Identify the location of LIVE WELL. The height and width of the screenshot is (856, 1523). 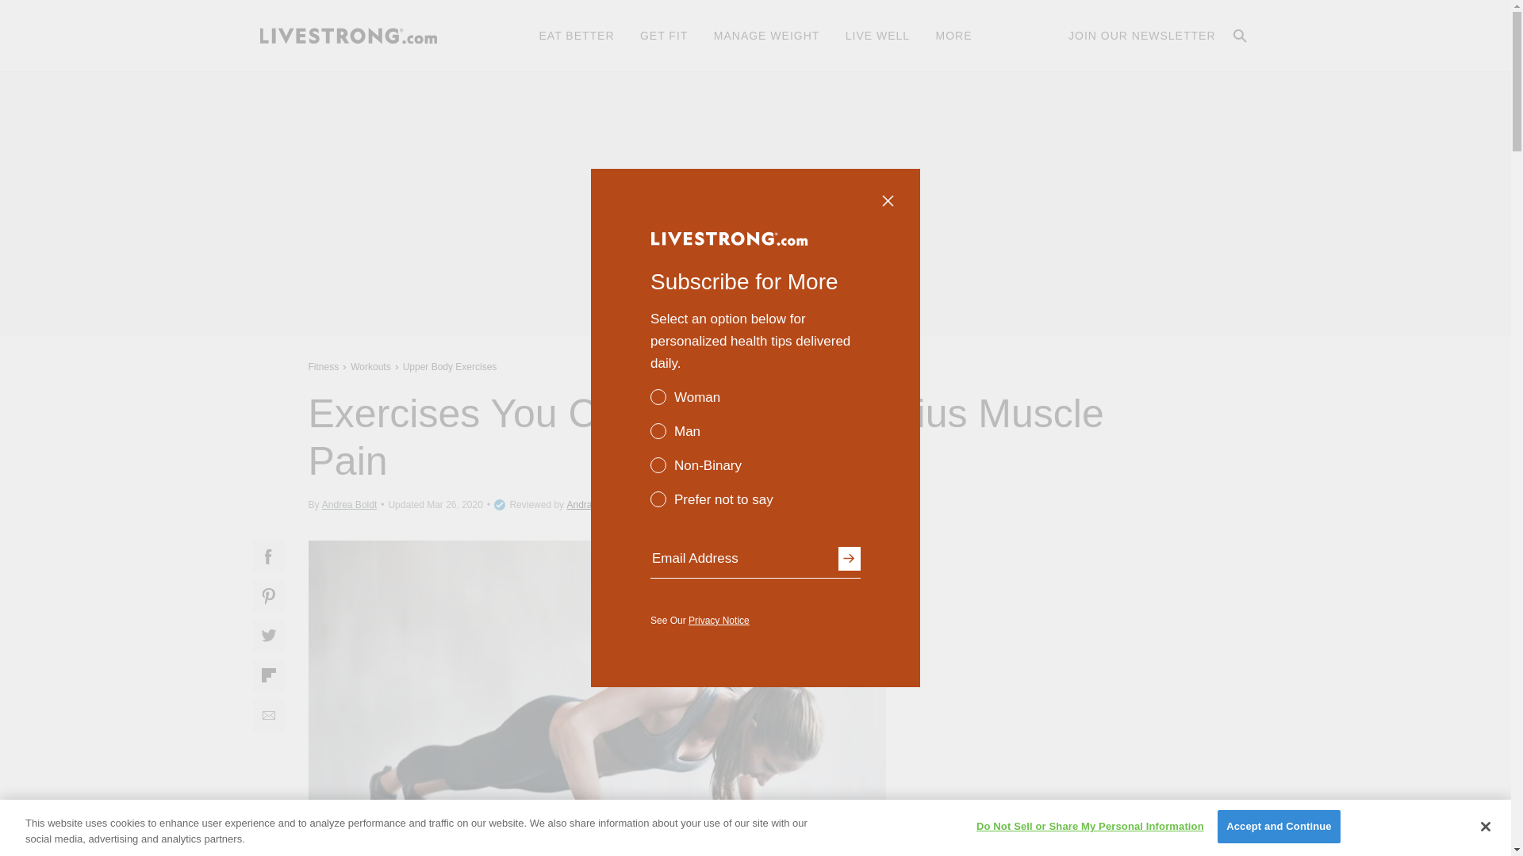
(877, 35).